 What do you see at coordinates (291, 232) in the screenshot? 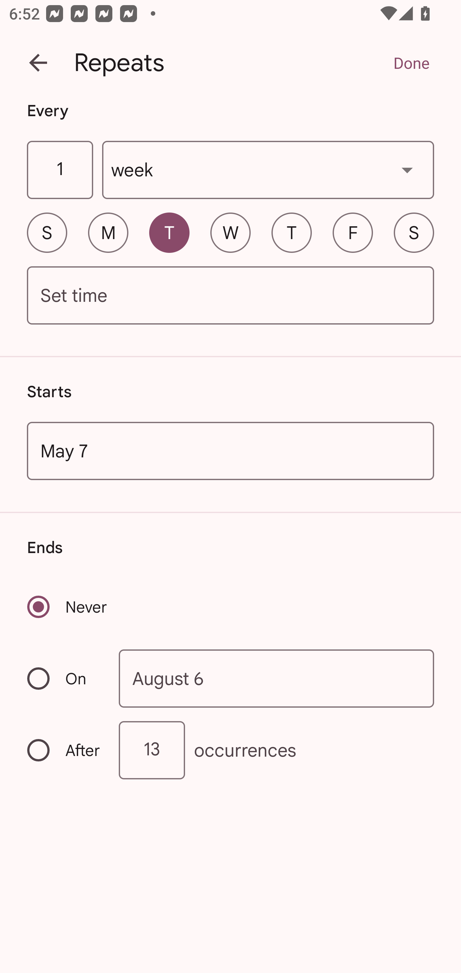
I see `T Thursday` at bounding box center [291, 232].